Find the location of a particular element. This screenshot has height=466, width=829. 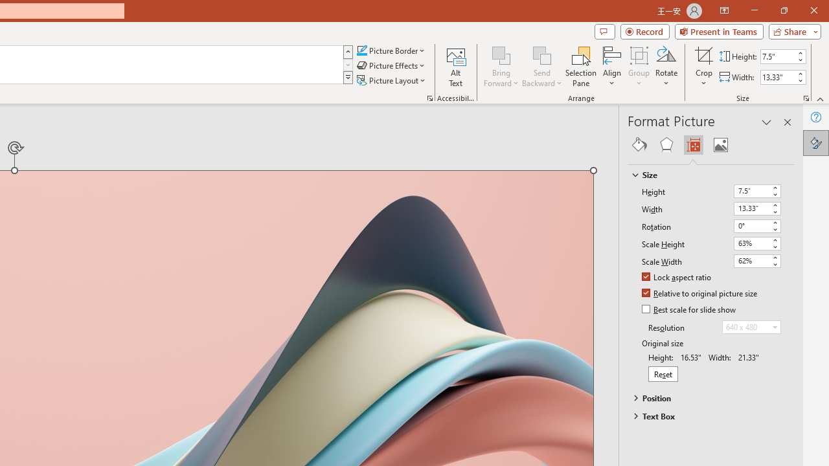

Picture Border Blue, Accent 1 is located at coordinates (361, 50).